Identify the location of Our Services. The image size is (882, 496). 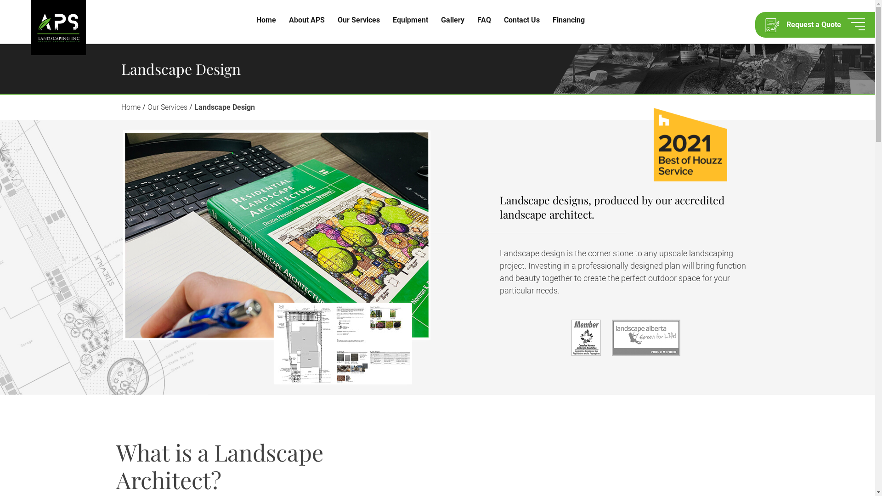
(167, 107).